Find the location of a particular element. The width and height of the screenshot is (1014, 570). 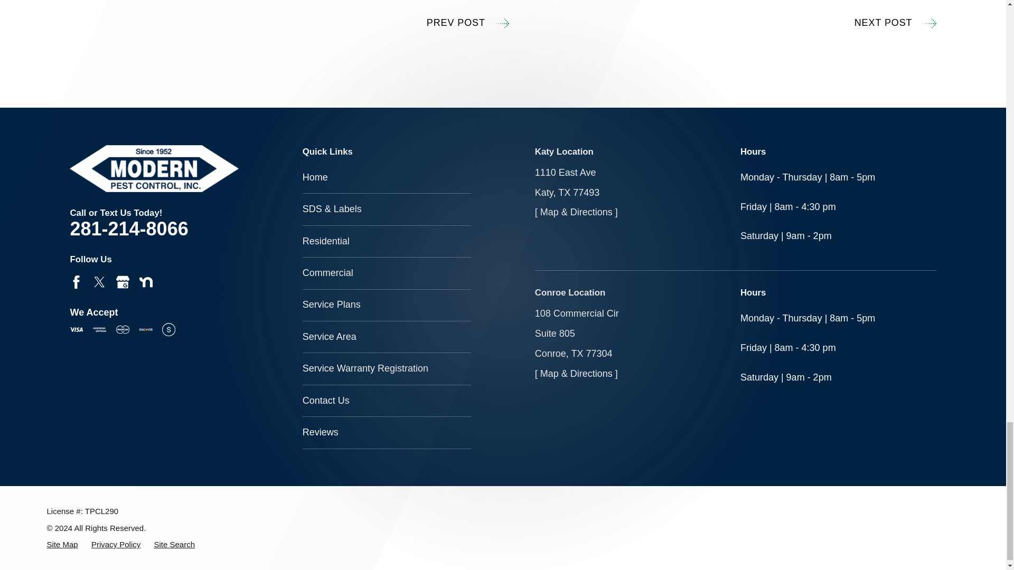

MasterCard is located at coordinates (123, 329).